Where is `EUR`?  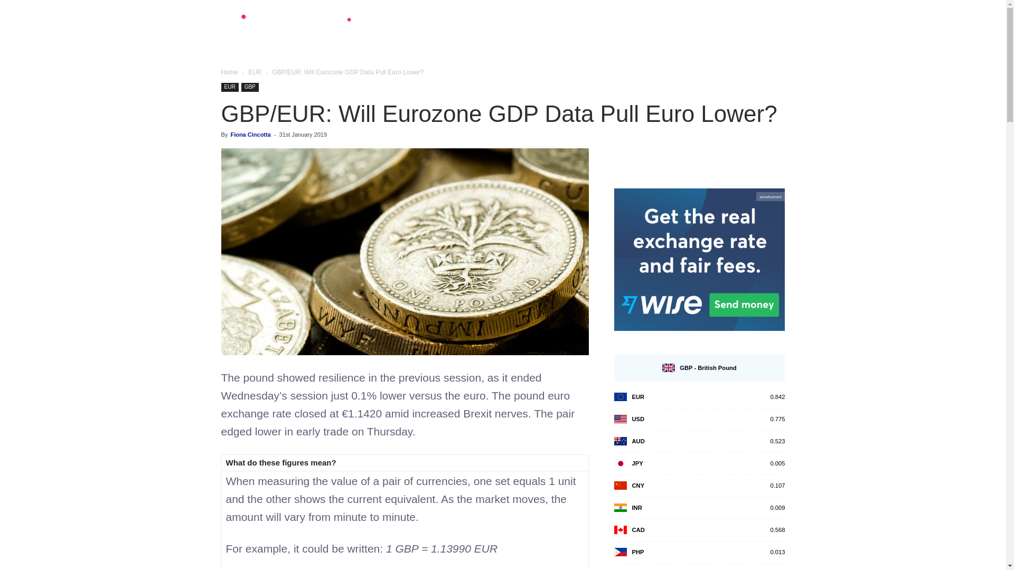
EUR is located at coordinates (229, 87).